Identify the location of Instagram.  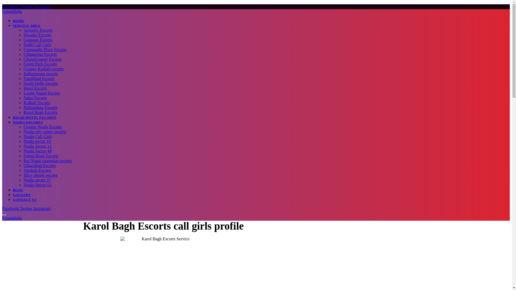
(42, 6).